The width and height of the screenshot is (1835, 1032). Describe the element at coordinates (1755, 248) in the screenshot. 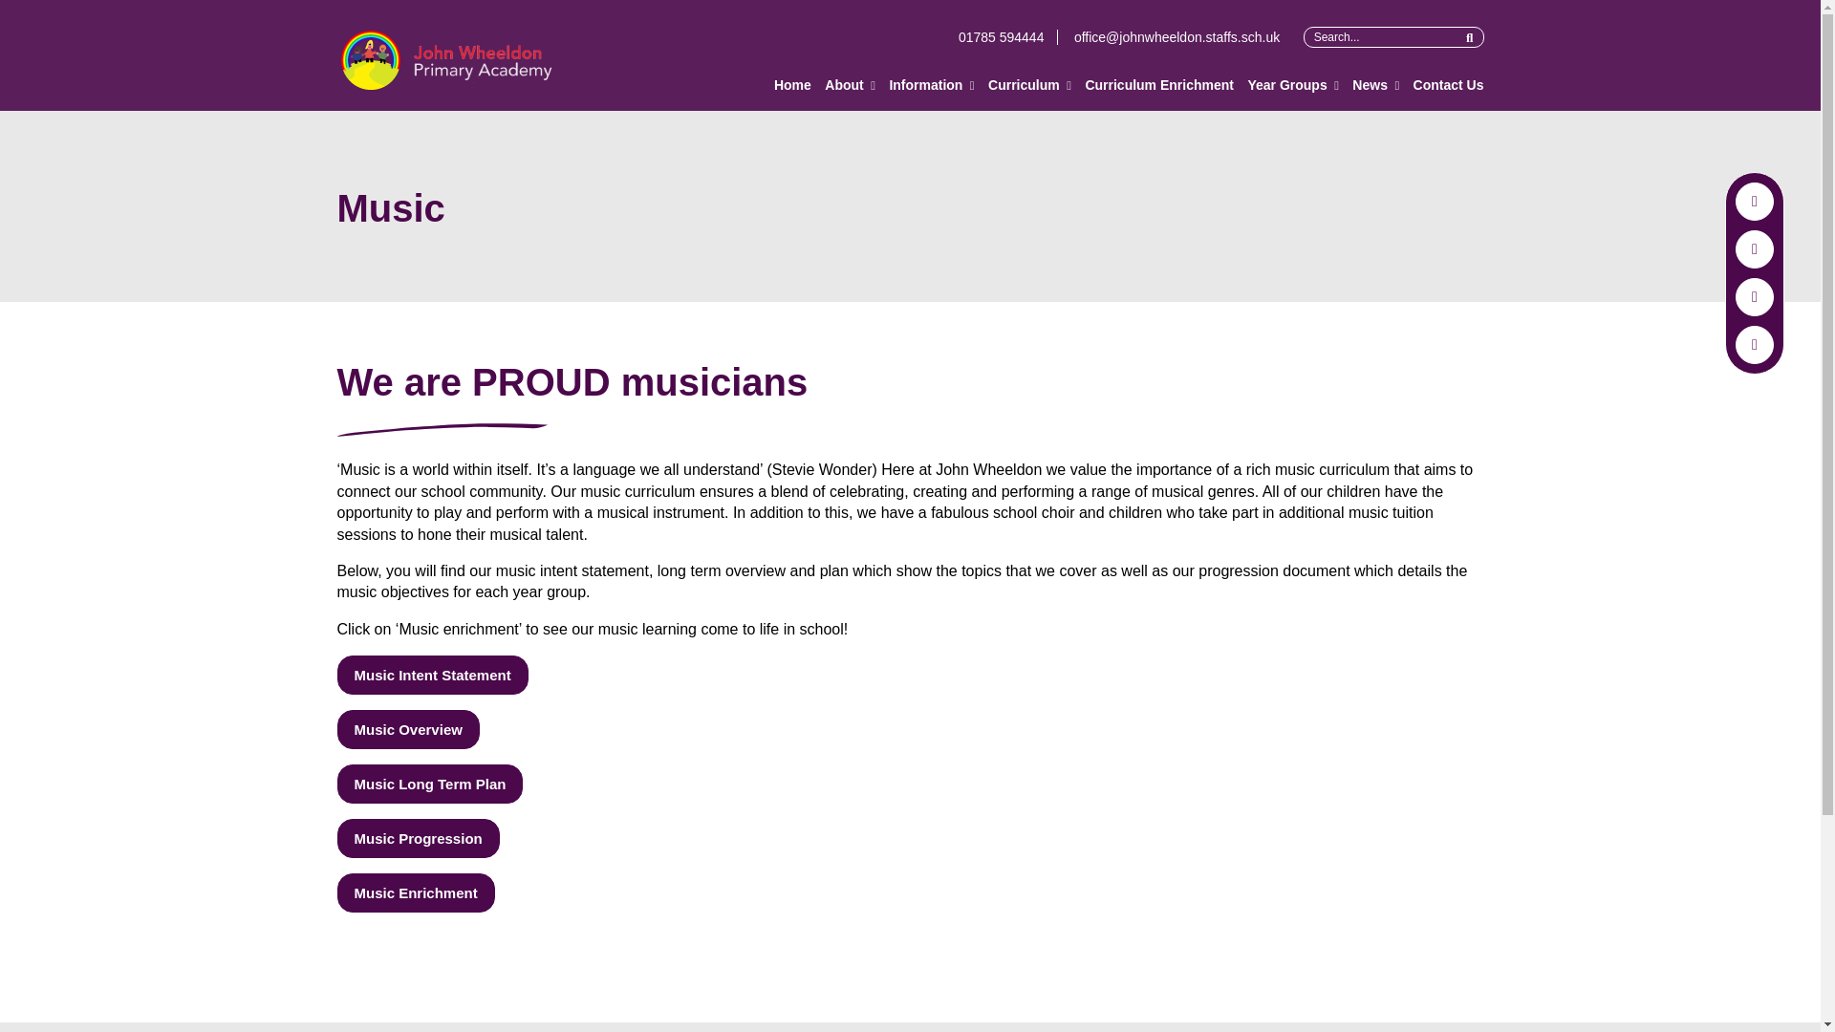

I see `Email Us` at that location.